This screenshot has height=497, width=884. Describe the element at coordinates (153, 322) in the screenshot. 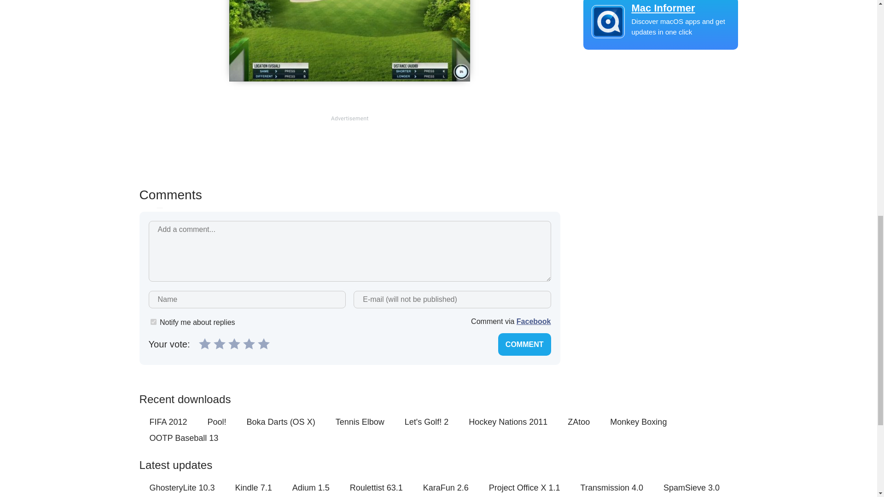

I see `1` at that location.